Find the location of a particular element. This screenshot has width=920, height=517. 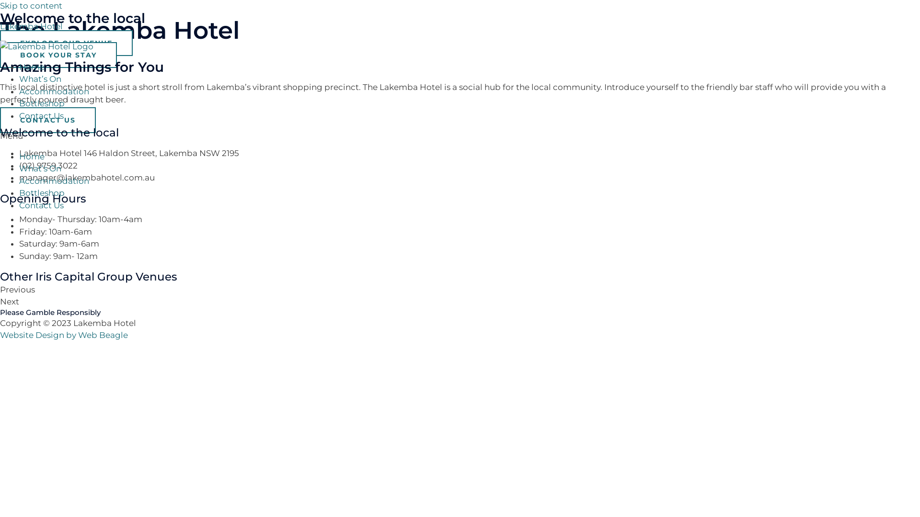

Bottleshop is located at coordinates (42, 103).